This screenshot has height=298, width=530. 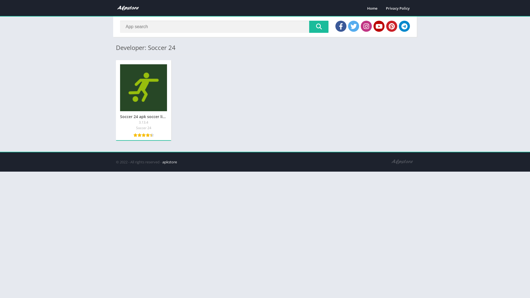 What do you see at coordinates (366, 26) in the screenshot?
I see `Instagram` at bounding box center [366, 26].